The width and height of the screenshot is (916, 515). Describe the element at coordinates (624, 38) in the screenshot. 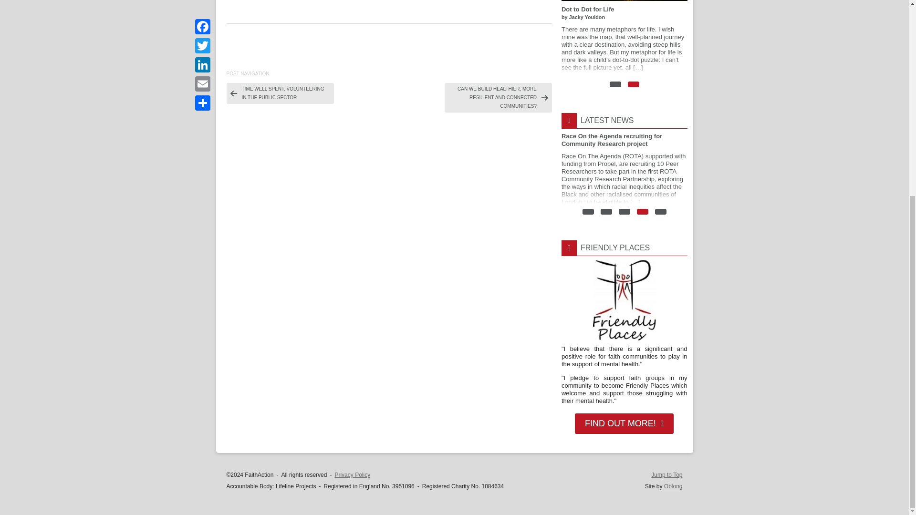

I see `Dot to Dot for Life` at that location.